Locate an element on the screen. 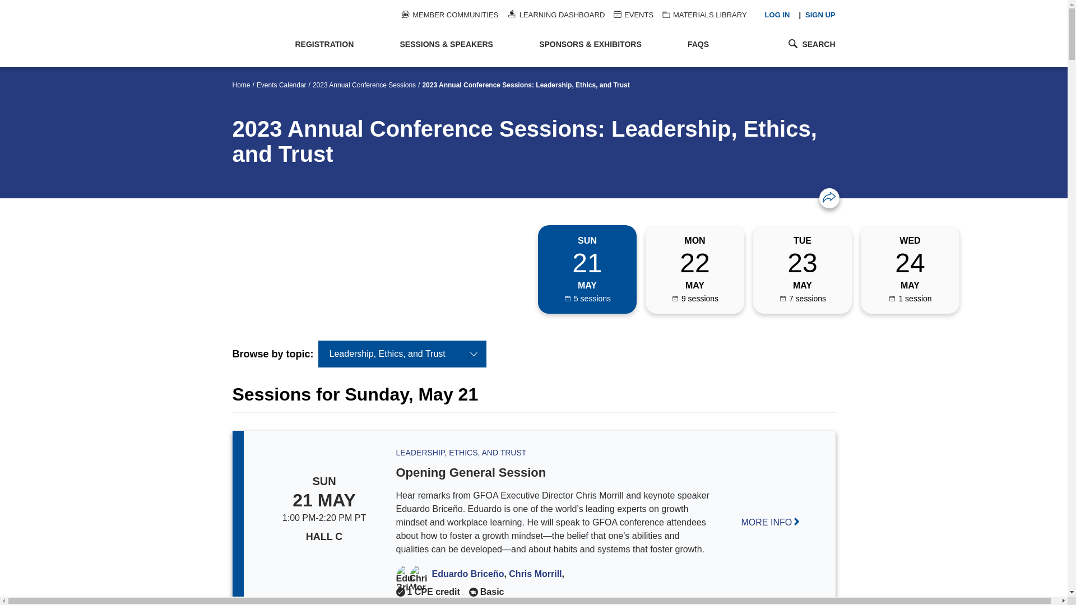 The width and height of the screenshot is (1076, 605). REGISTRATION is located at coordinates (336, 45).